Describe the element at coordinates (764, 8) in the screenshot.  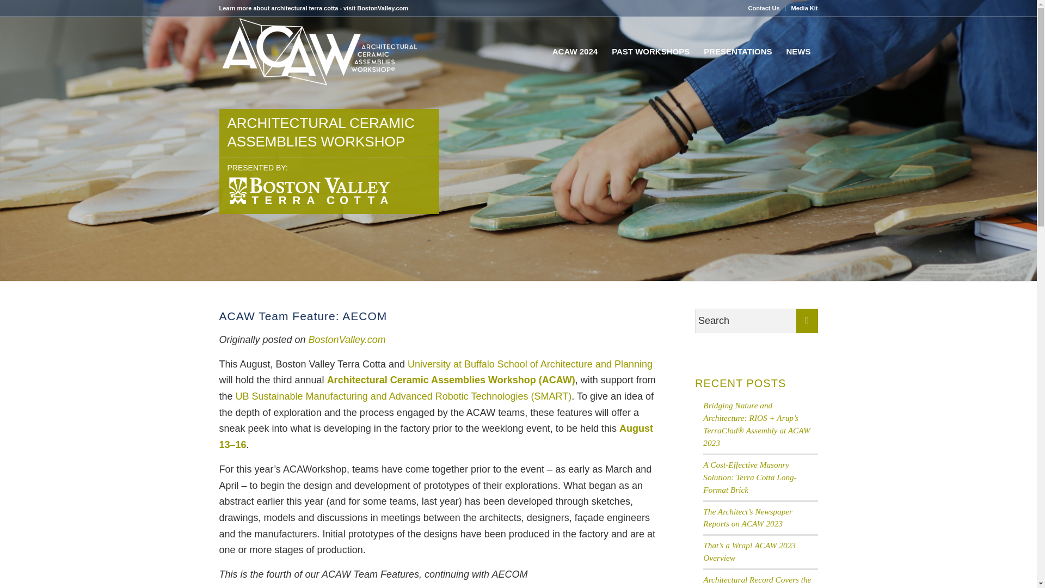
I see `Contact Us` at that location.